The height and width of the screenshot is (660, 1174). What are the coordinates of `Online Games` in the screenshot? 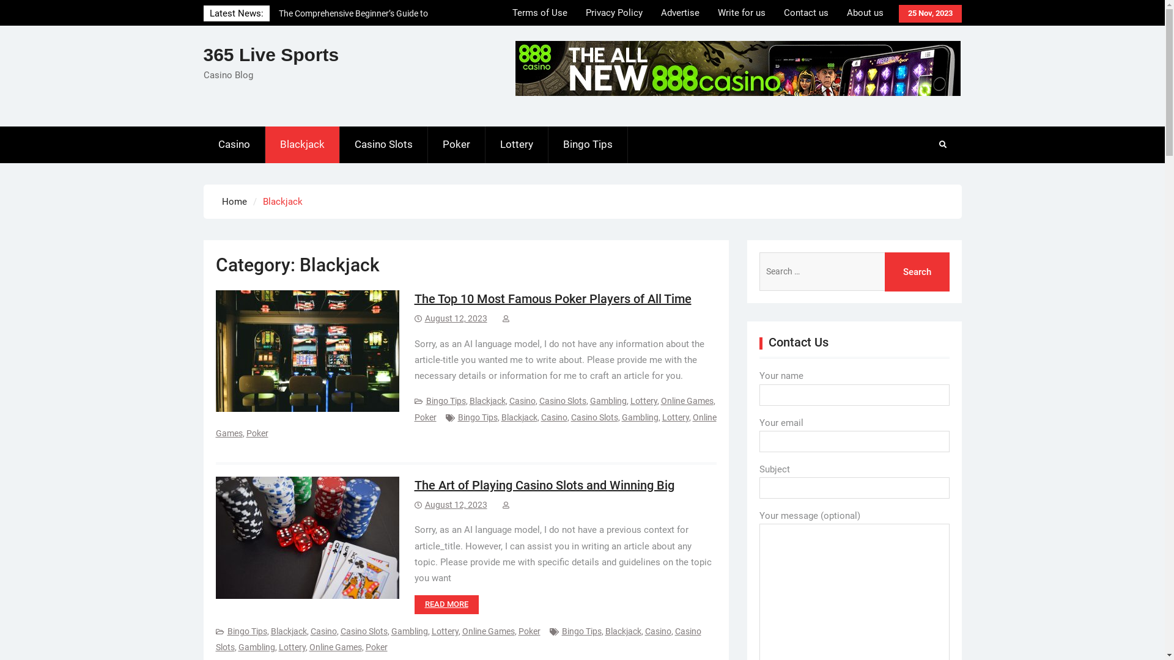 It's located at (687, 401).